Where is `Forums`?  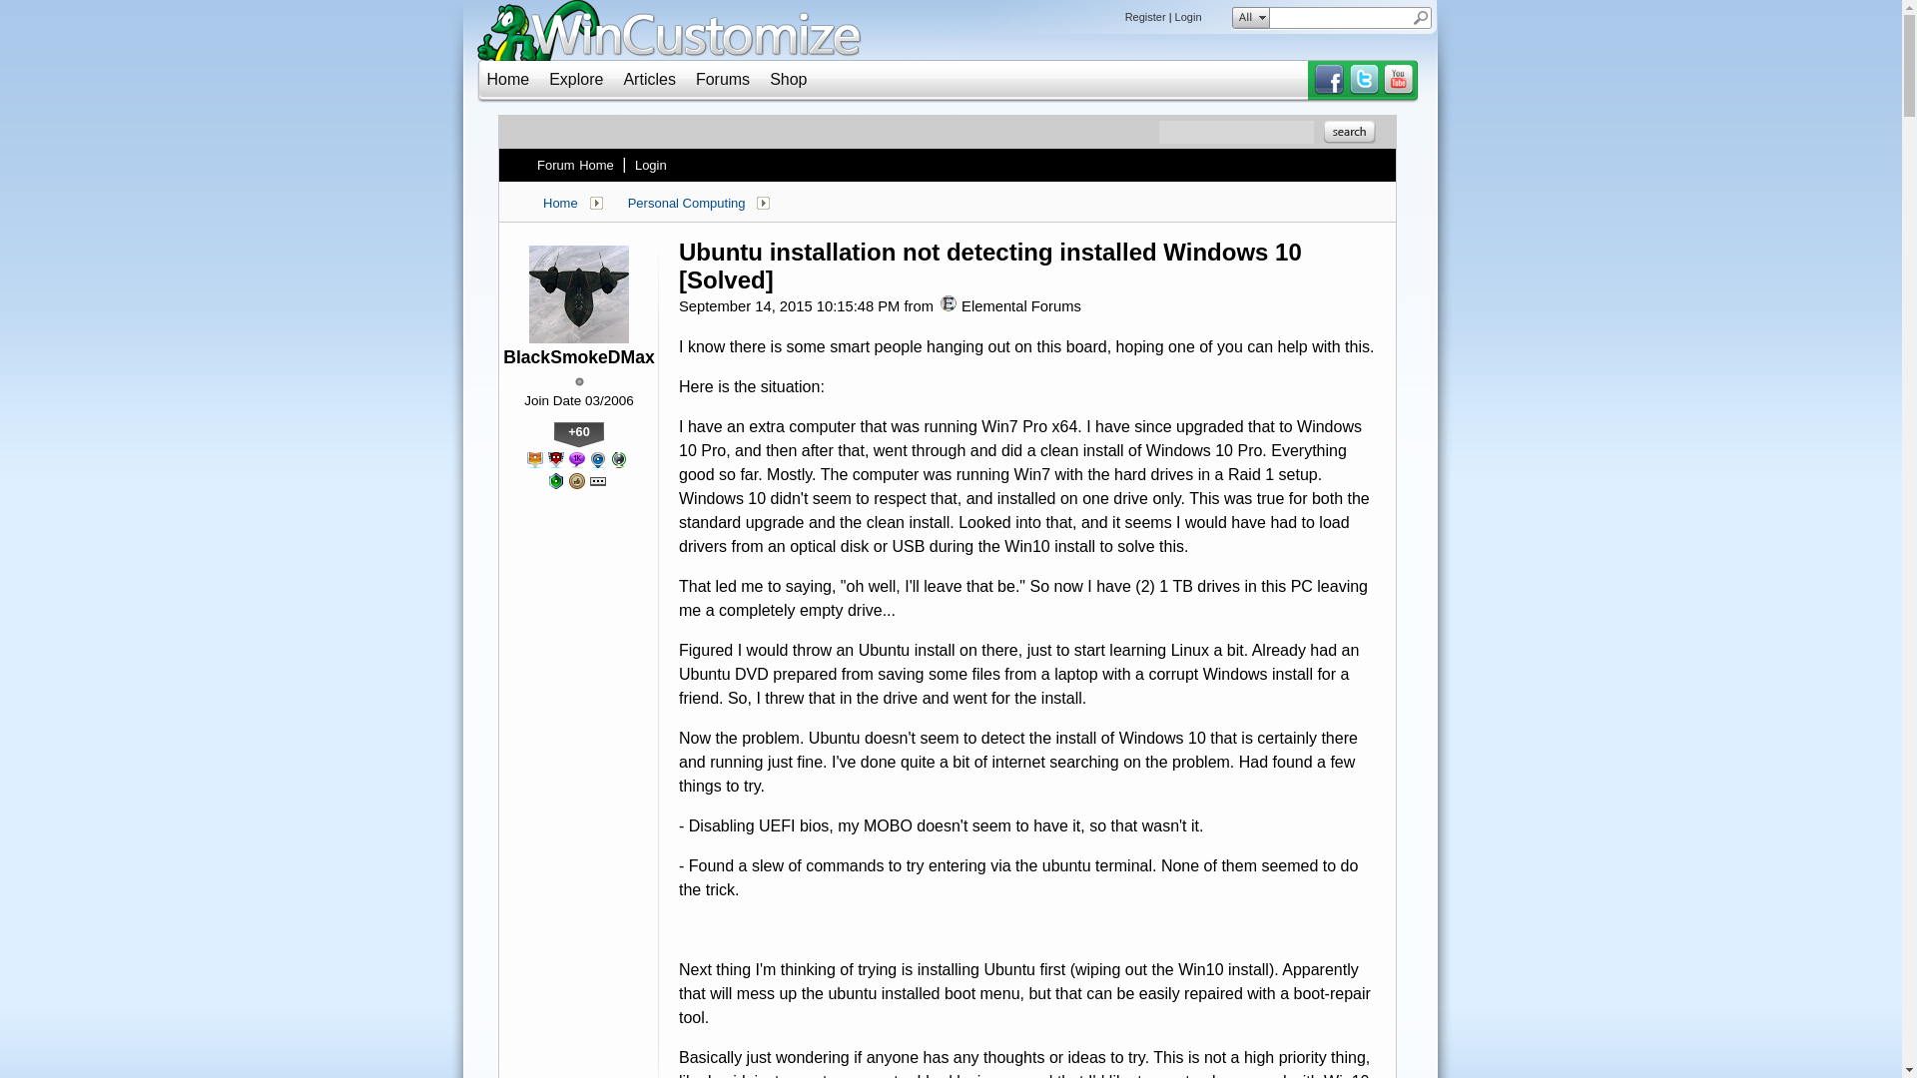 Forums is located at coordinates (722, 79).